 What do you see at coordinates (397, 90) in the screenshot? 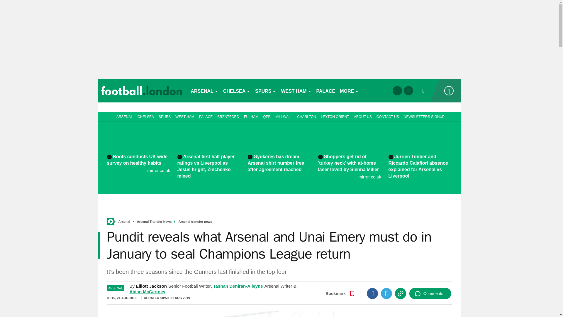
I see `facebook` at bounding box center [397, 90].